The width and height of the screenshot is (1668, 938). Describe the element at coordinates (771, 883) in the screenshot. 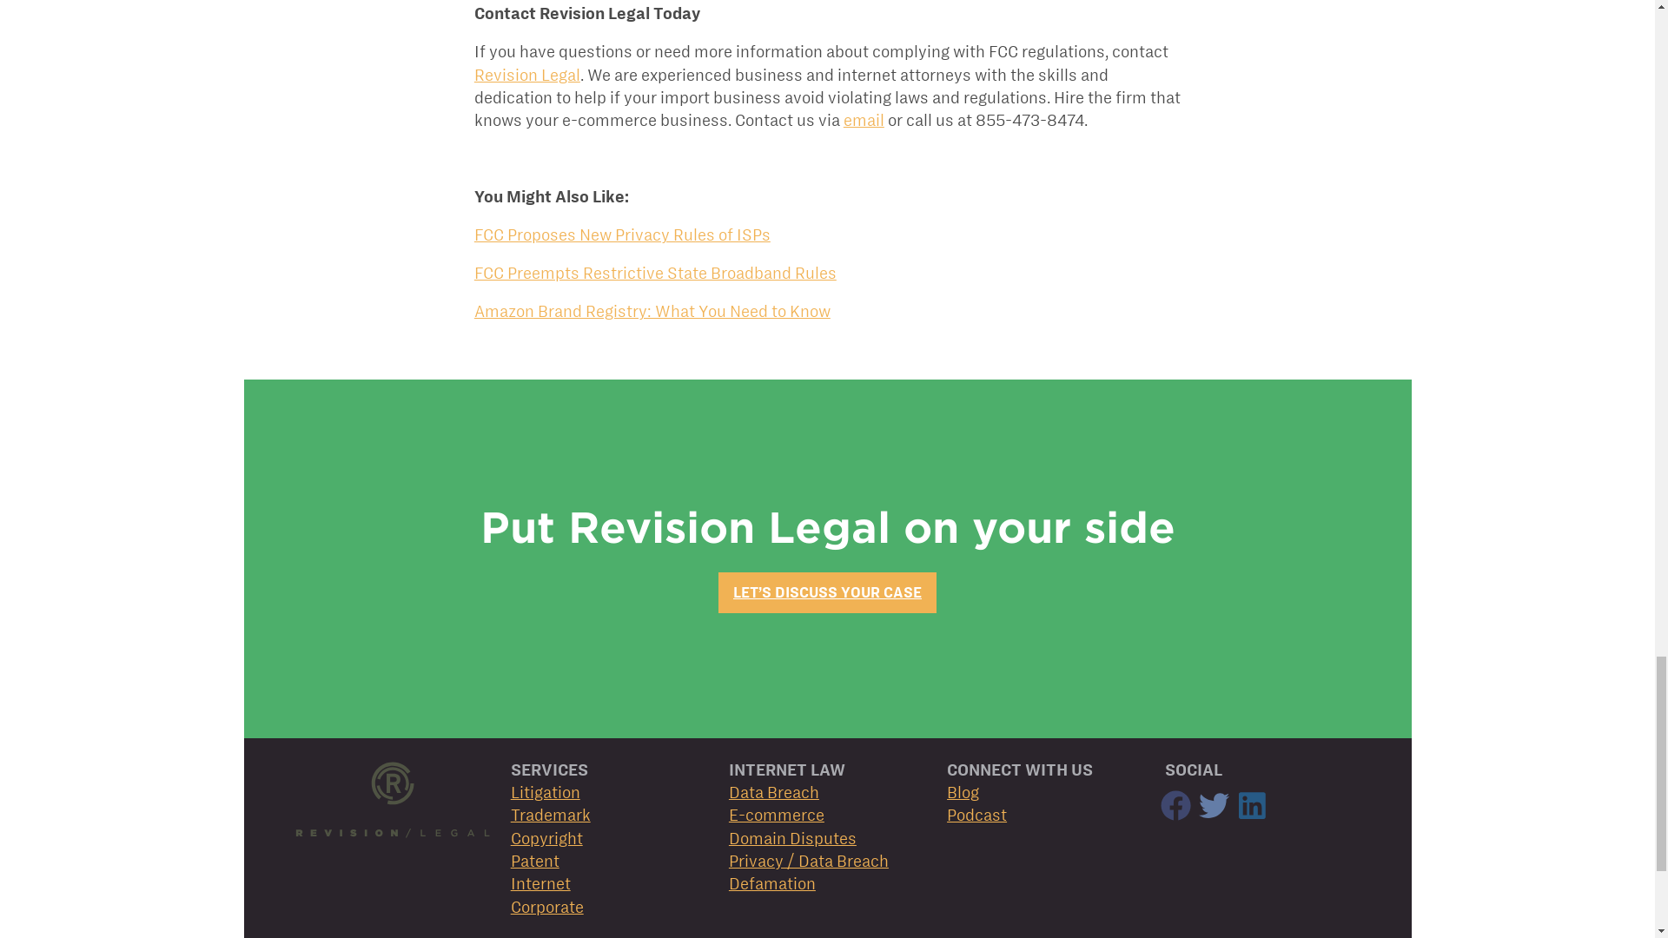

I see `Defamation` at that location.